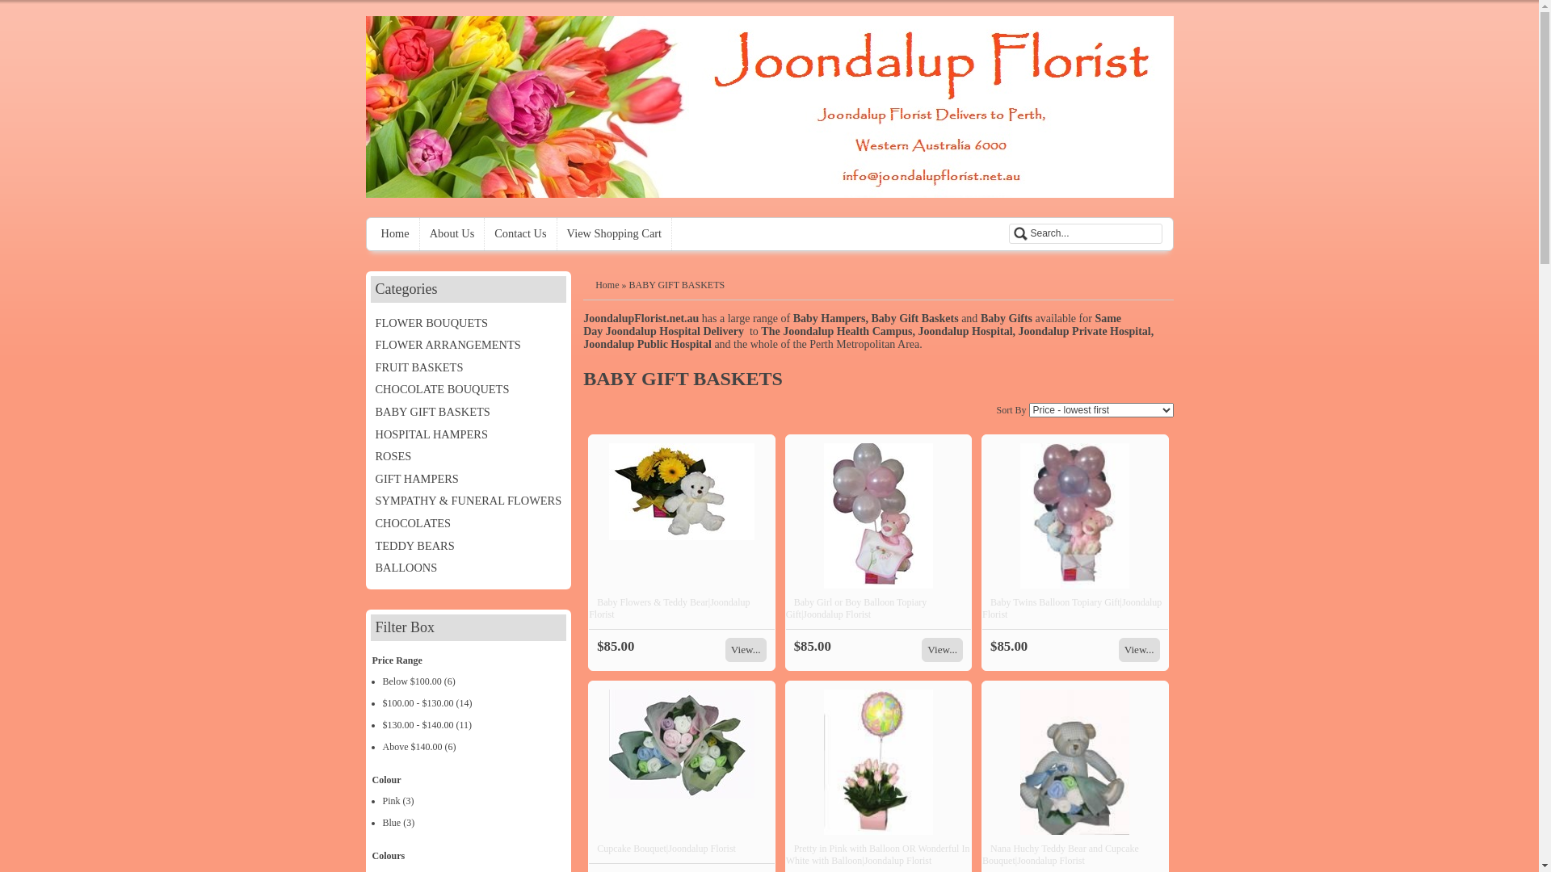 This screenshot has width=1551, height=872. Describe the element at coordinates (469, 501) in the screenshot. I see `SYMPATHY & FUNERAL FLOWERS` at that location.